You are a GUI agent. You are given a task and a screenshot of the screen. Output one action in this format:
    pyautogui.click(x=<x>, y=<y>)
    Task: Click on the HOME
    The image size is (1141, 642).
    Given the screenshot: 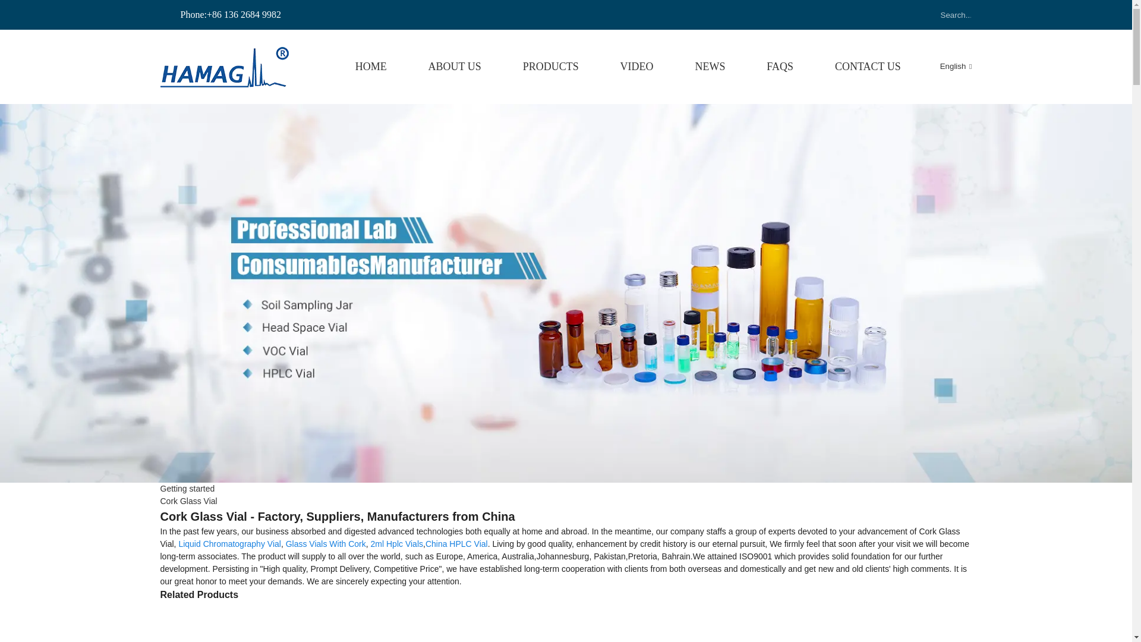 What is the action you would take?
    pyautogui.click(x=371, y=67)
    